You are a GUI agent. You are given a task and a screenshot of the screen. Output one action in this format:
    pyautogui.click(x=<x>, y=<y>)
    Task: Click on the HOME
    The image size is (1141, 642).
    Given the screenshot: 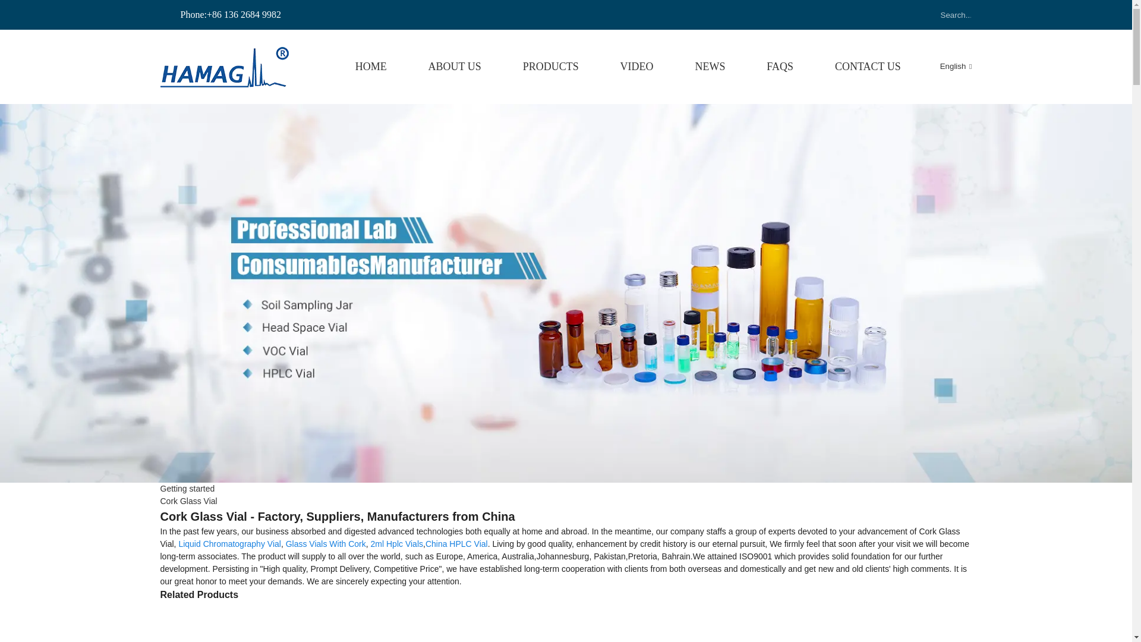 What is the action you would take?
    pyautogui.click(x=371, y=67)
    